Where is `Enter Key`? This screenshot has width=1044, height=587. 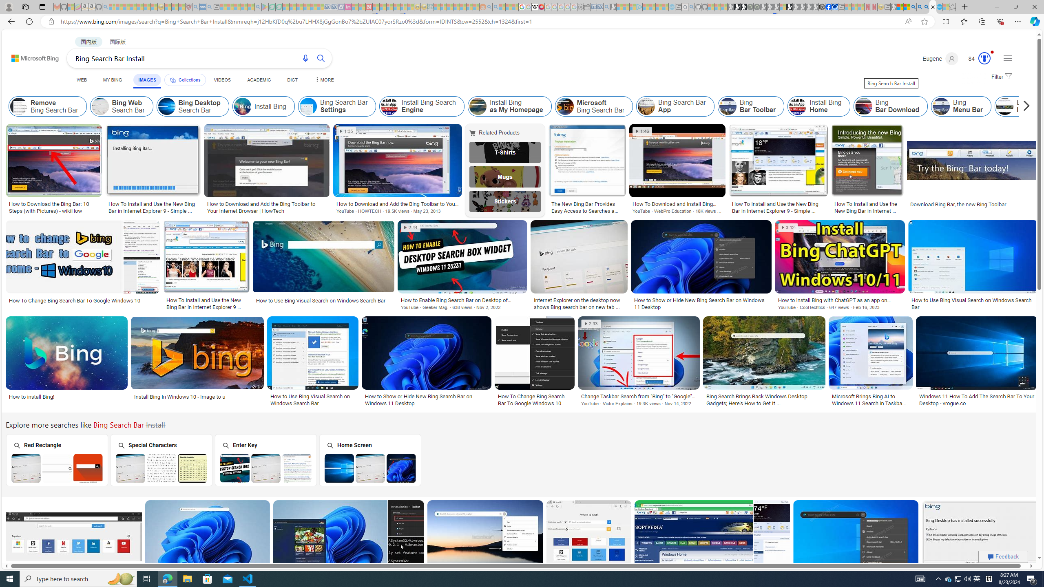 Enter Key is located at coordinates (265, 460).